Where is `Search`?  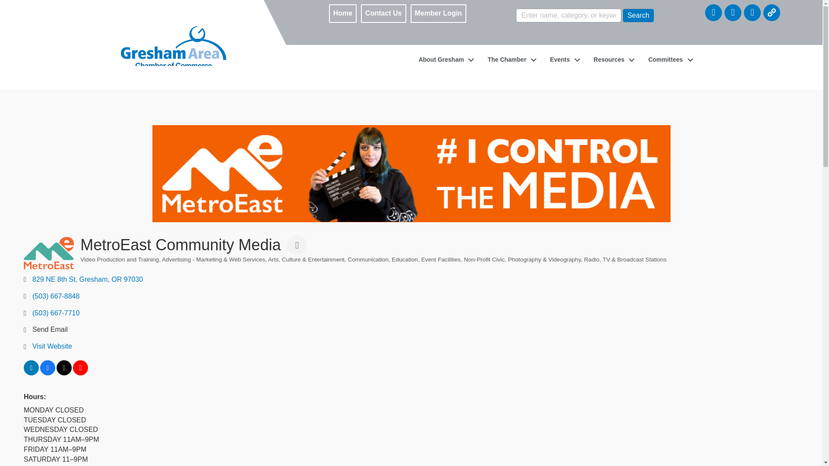
Search is located at coordinates (638, 16).